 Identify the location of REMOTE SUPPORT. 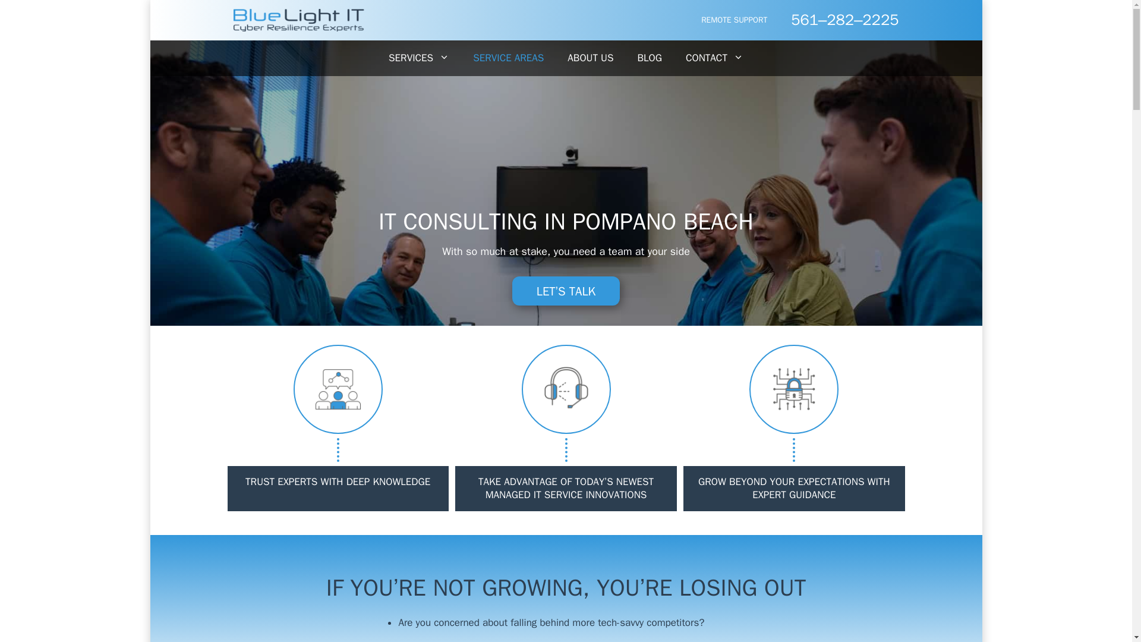
(734, 20).